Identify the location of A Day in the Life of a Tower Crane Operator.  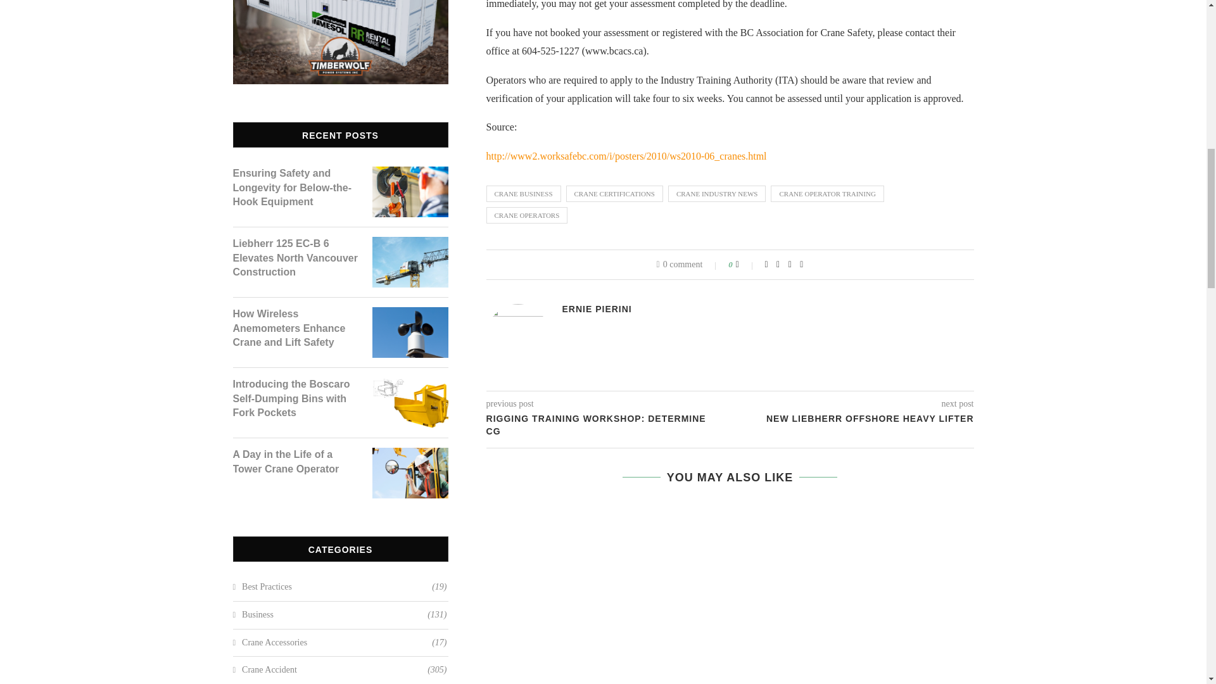
(296, 462).